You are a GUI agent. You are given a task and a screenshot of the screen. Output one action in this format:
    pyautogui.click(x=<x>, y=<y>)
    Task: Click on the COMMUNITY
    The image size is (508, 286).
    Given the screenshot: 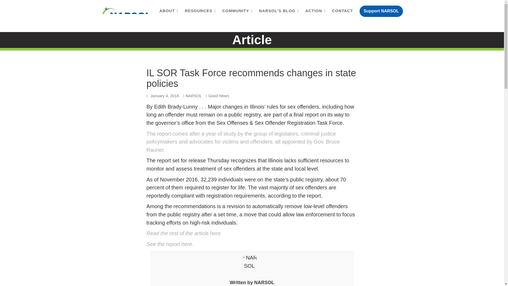 What is the action you would take?
    pyautogui.click(x=237, y=11)
    